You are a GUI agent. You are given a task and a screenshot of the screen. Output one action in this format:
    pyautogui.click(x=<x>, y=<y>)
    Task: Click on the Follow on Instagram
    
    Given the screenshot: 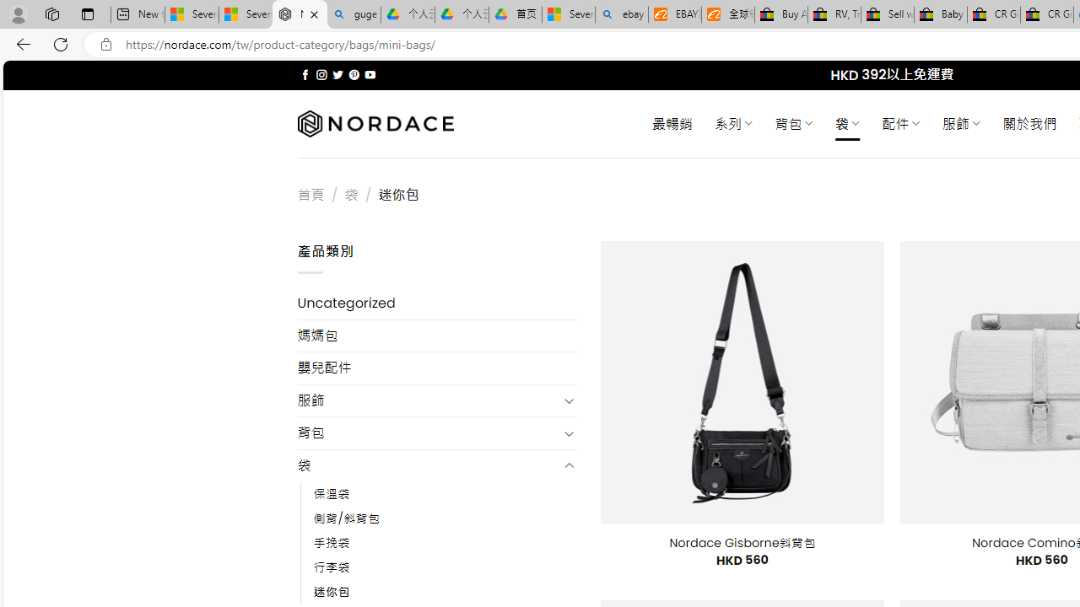 What is the action you would take?
    pyautogui.click(x=321, y=74)
    